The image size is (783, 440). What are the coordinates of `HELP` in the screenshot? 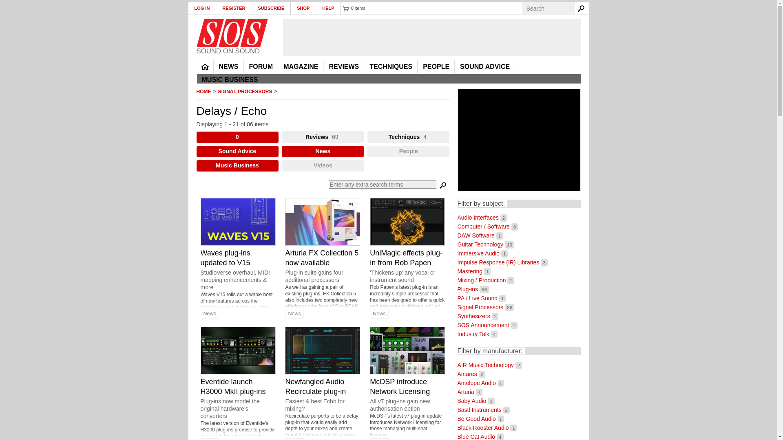 It's located at (328, 8).